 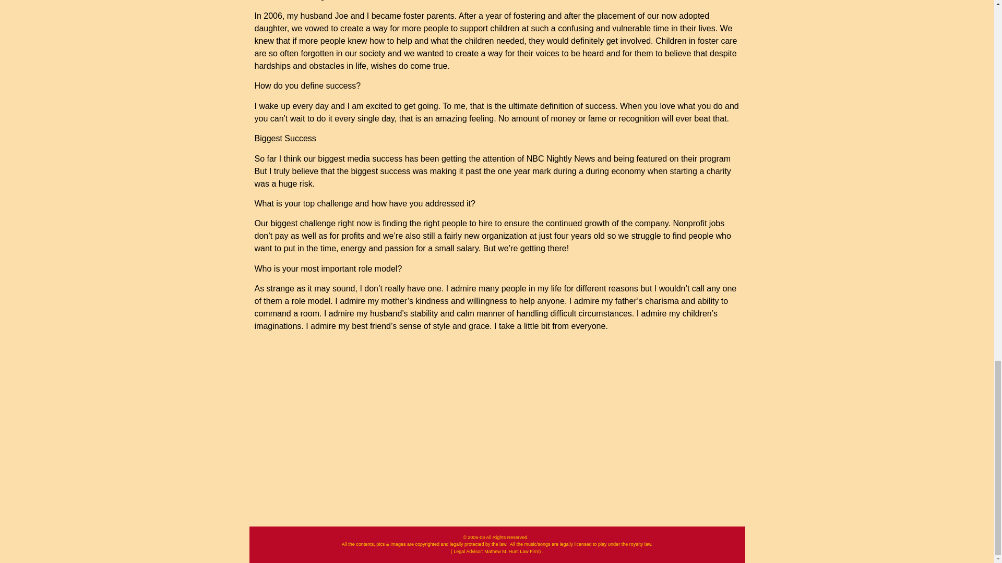 What do you see at coordinates (497, 431) in the screenshot?
I see `CNN Hero: Danielle Gletow` at bounding box center [497, 431].